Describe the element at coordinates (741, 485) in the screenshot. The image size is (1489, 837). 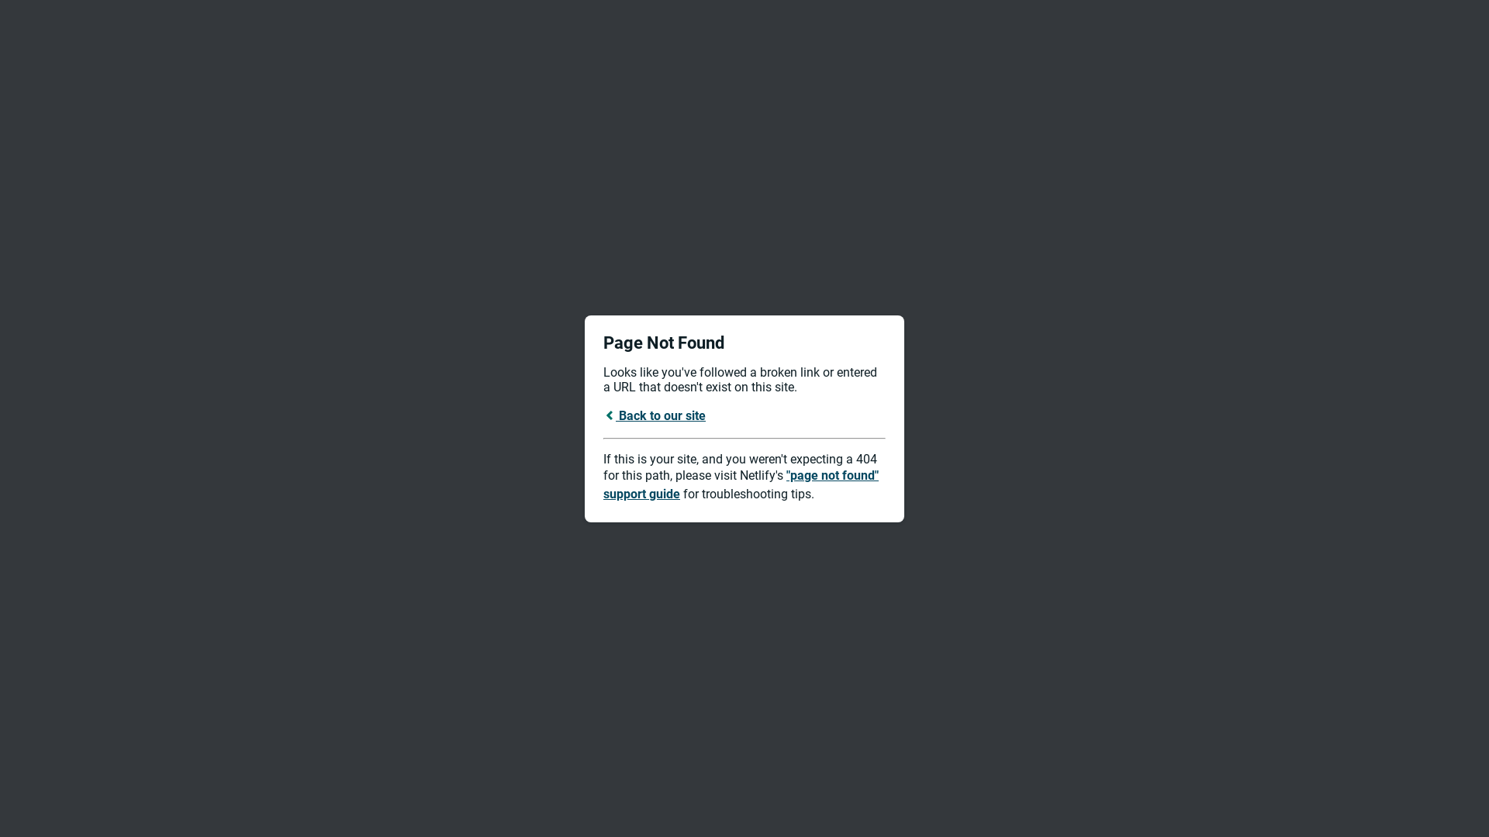
I see `"page not found" support guide` at that location.